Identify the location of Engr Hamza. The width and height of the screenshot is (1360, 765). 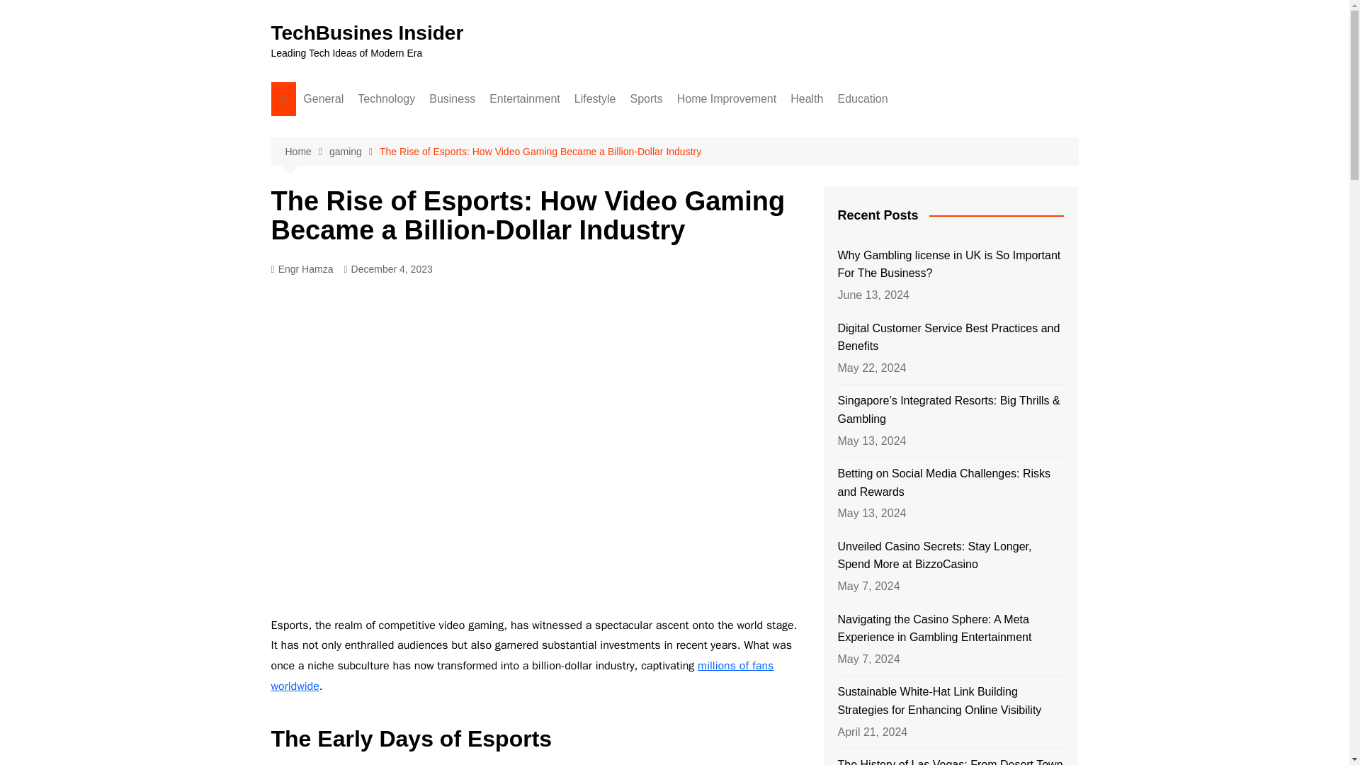
(302, 269).